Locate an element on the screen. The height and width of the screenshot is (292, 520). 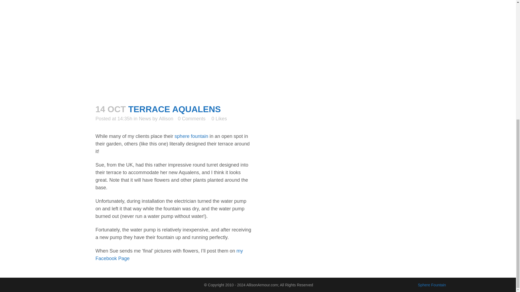
Sphere Fountain is located at coordinates (432, 284).